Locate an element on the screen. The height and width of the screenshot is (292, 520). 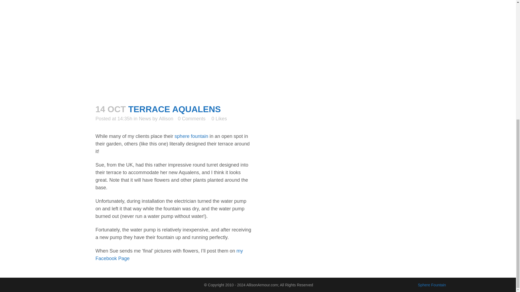
Sphere Fountain is located at coordinates (432, 284).